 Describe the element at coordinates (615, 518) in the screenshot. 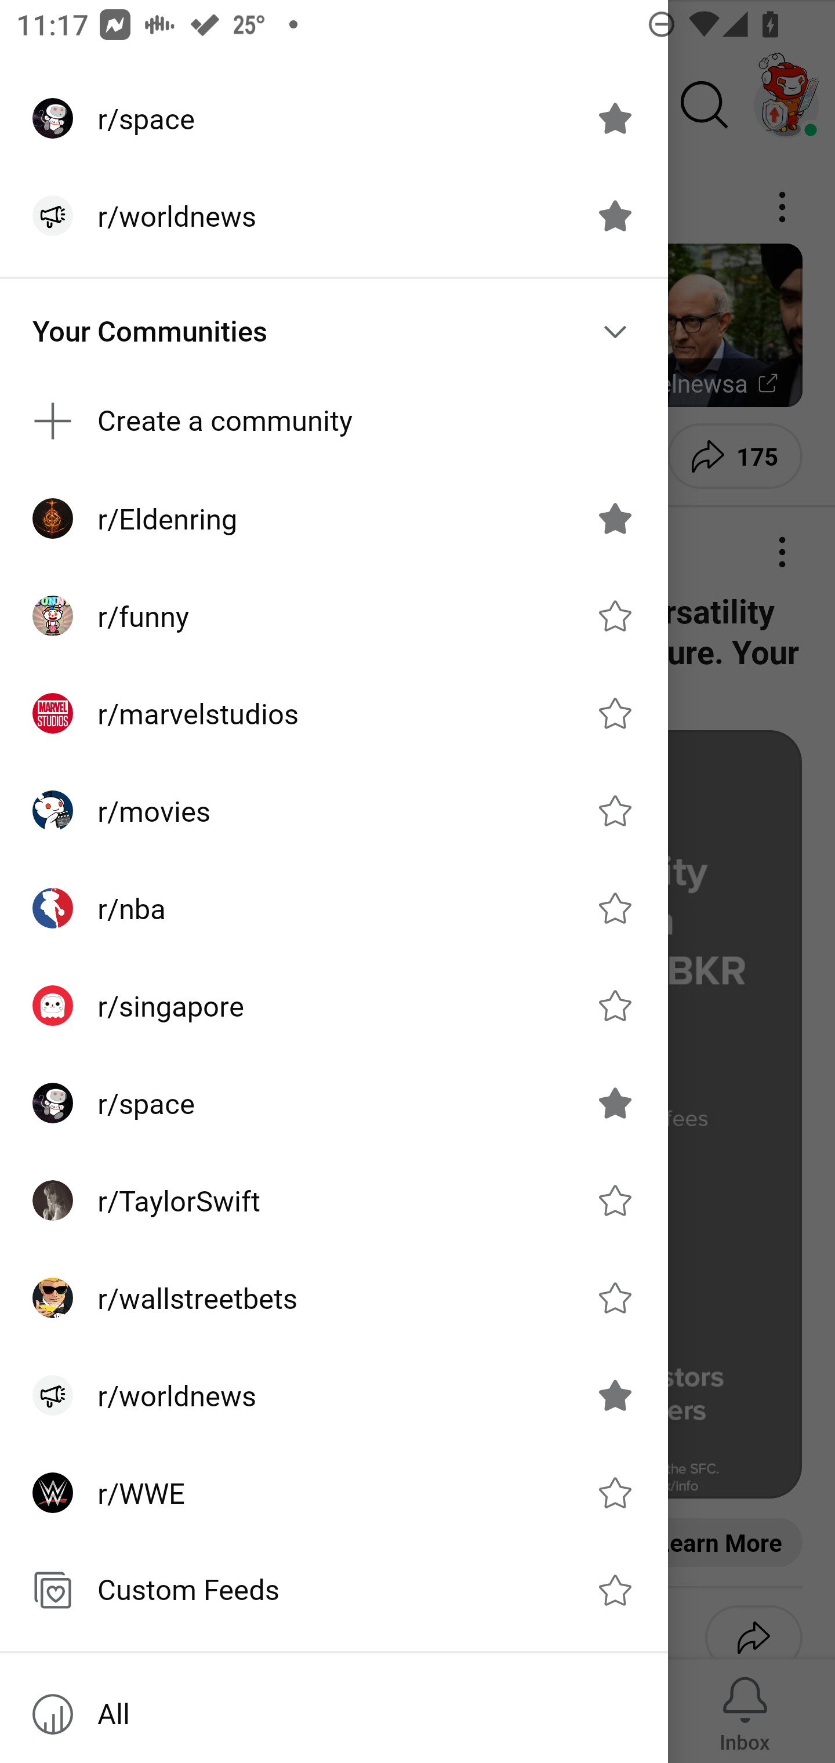

I see `Unfavorite r/Eldenring` at that location.